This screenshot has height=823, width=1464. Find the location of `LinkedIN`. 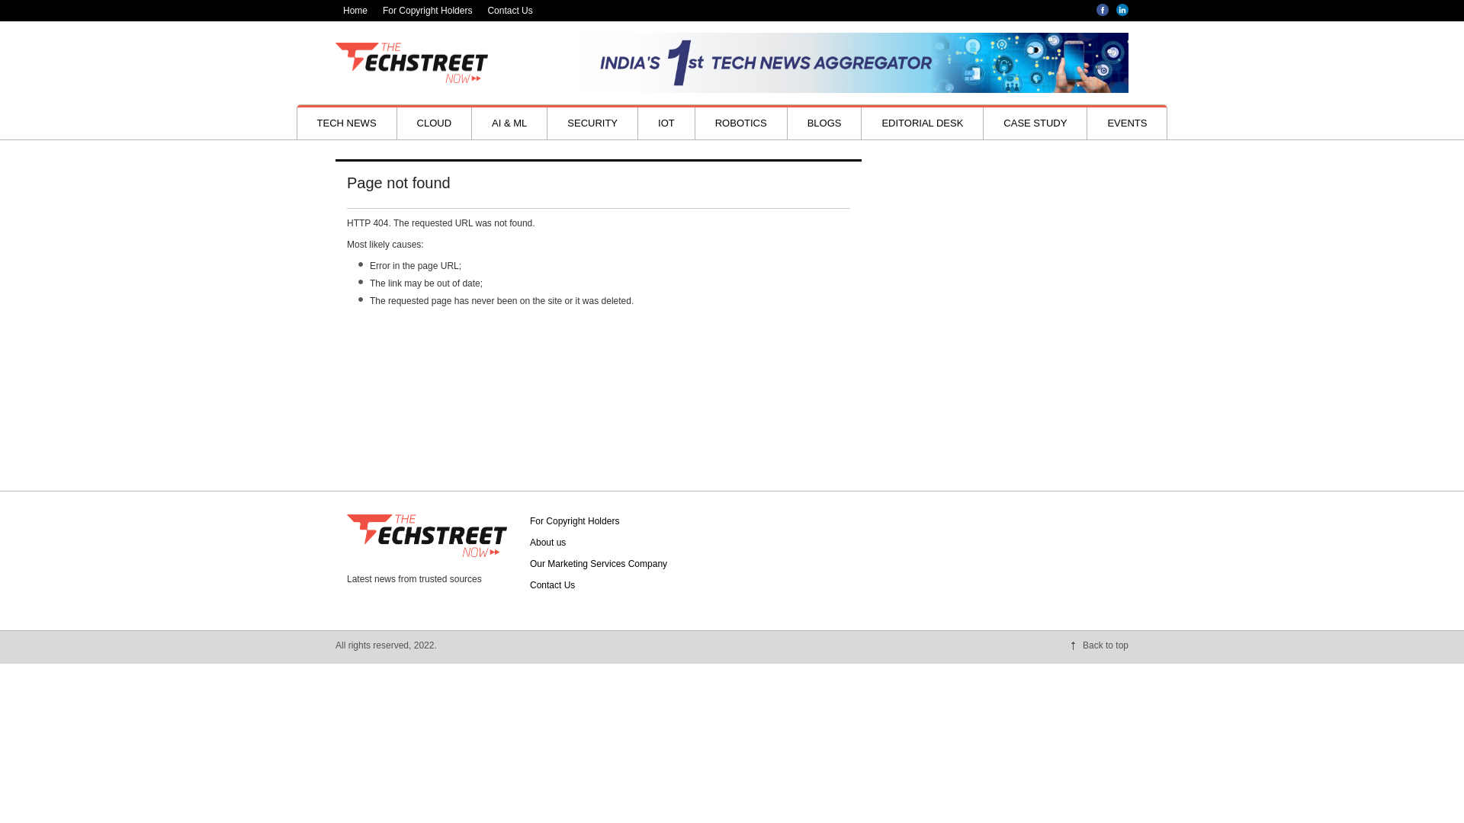

LinkedIN is located at coordinates (1122, 9).